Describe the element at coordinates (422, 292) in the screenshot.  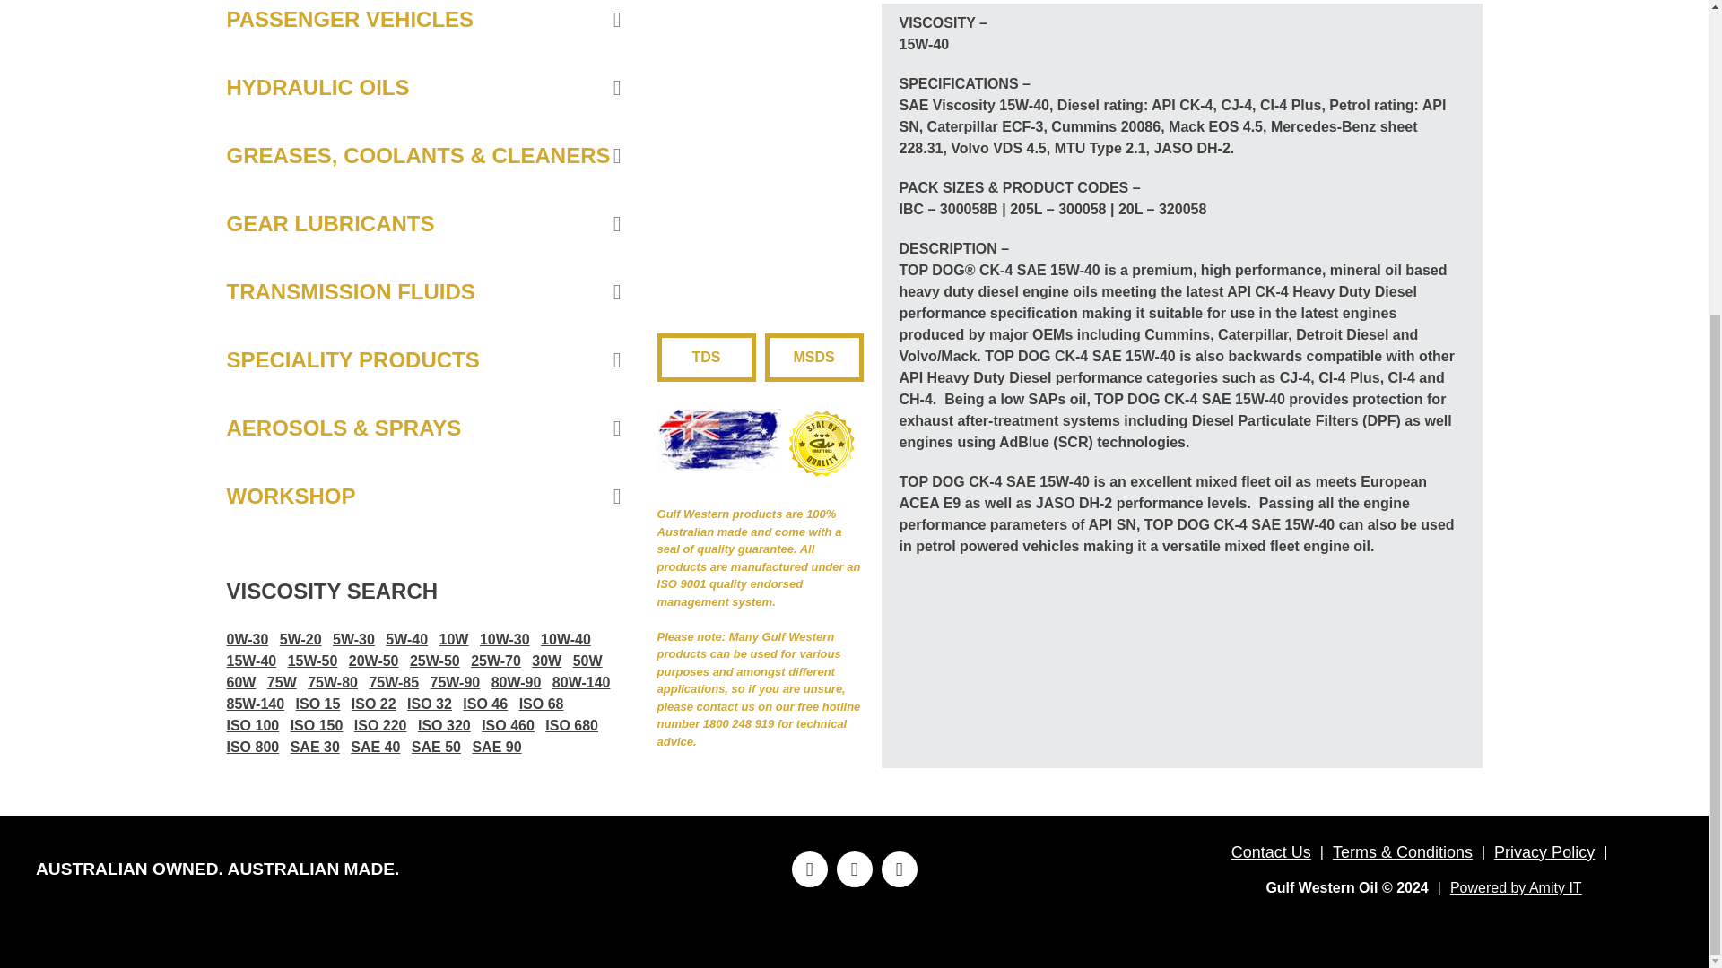
I see `TRANSMISSION FLUIDS` at that location.